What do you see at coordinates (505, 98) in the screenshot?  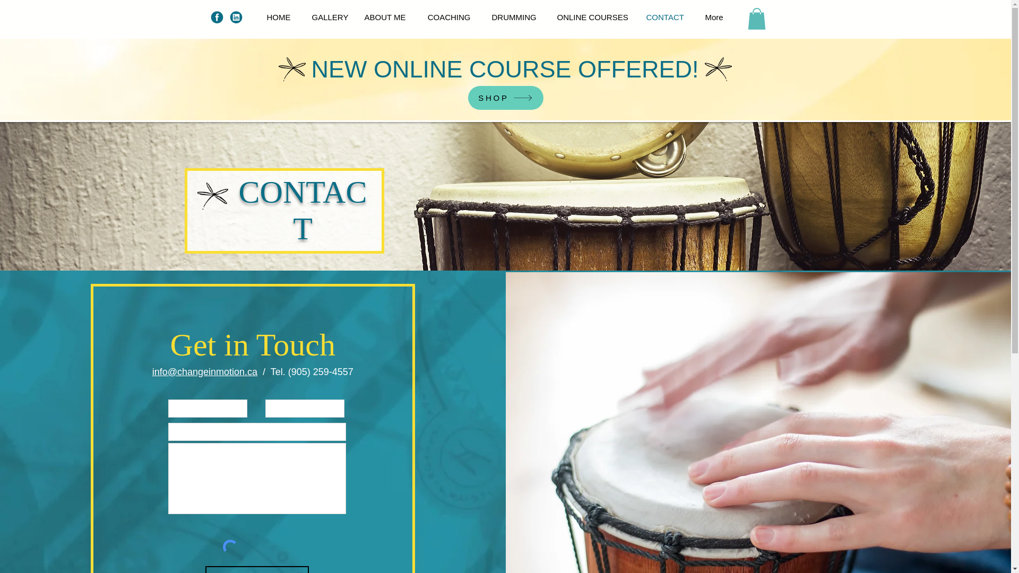 I see `SHOP` at bounding box center [505, 98].